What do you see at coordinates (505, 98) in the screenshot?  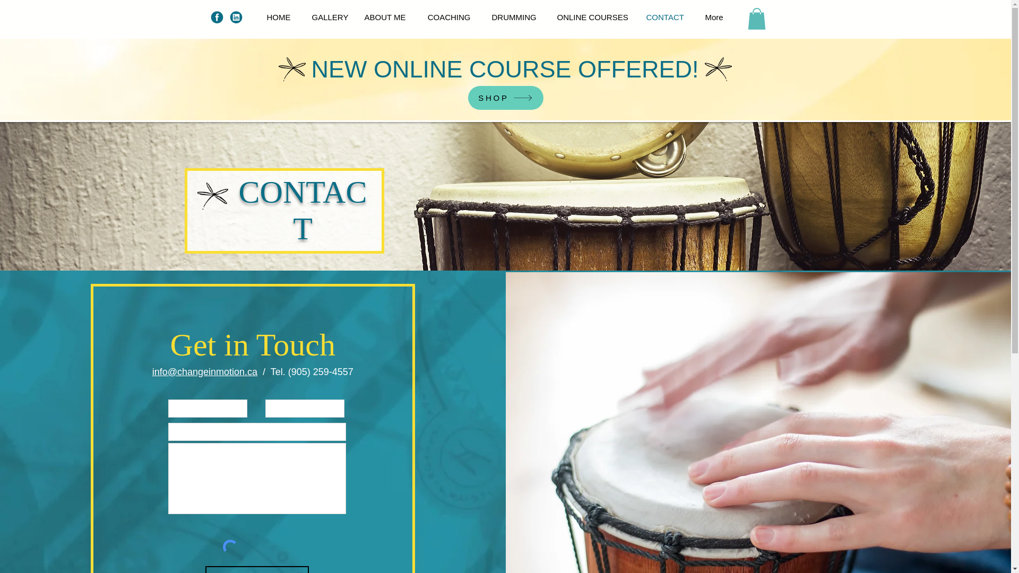 I see `SHOP` at bounding box center [505, 98].